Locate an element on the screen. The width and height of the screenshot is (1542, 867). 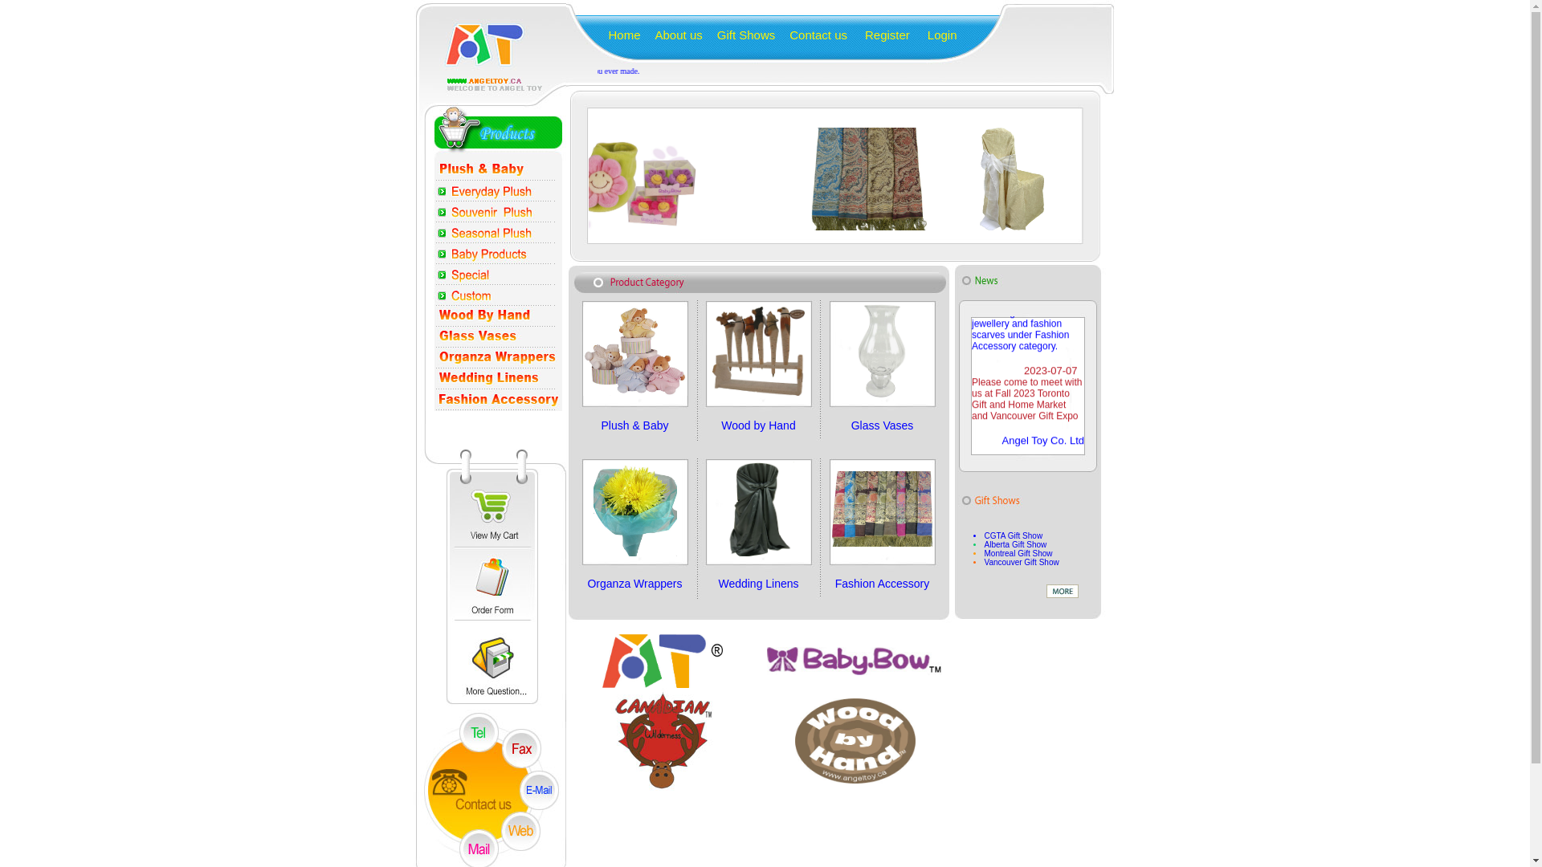
Organza Wrappers is located at coordinates (634, 583).